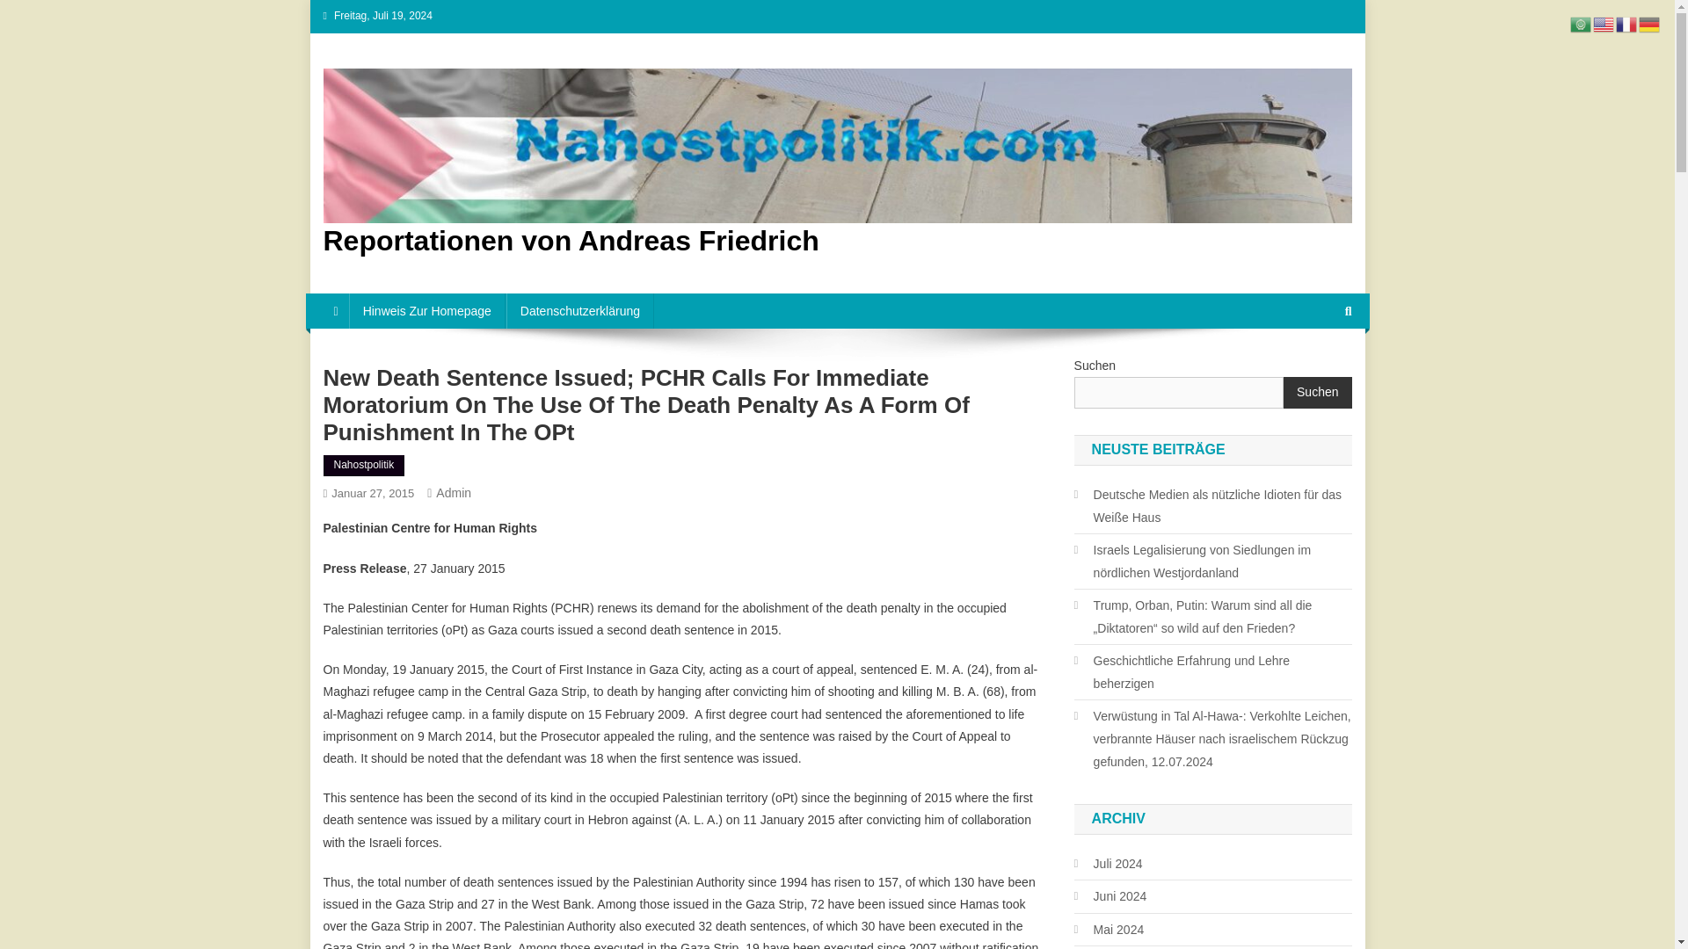 The image size is (1688, 949). What do you see at coordinates (1108, 863) in the screenshot?
I see `Juli 2024` at bounding box center [1108, 863].